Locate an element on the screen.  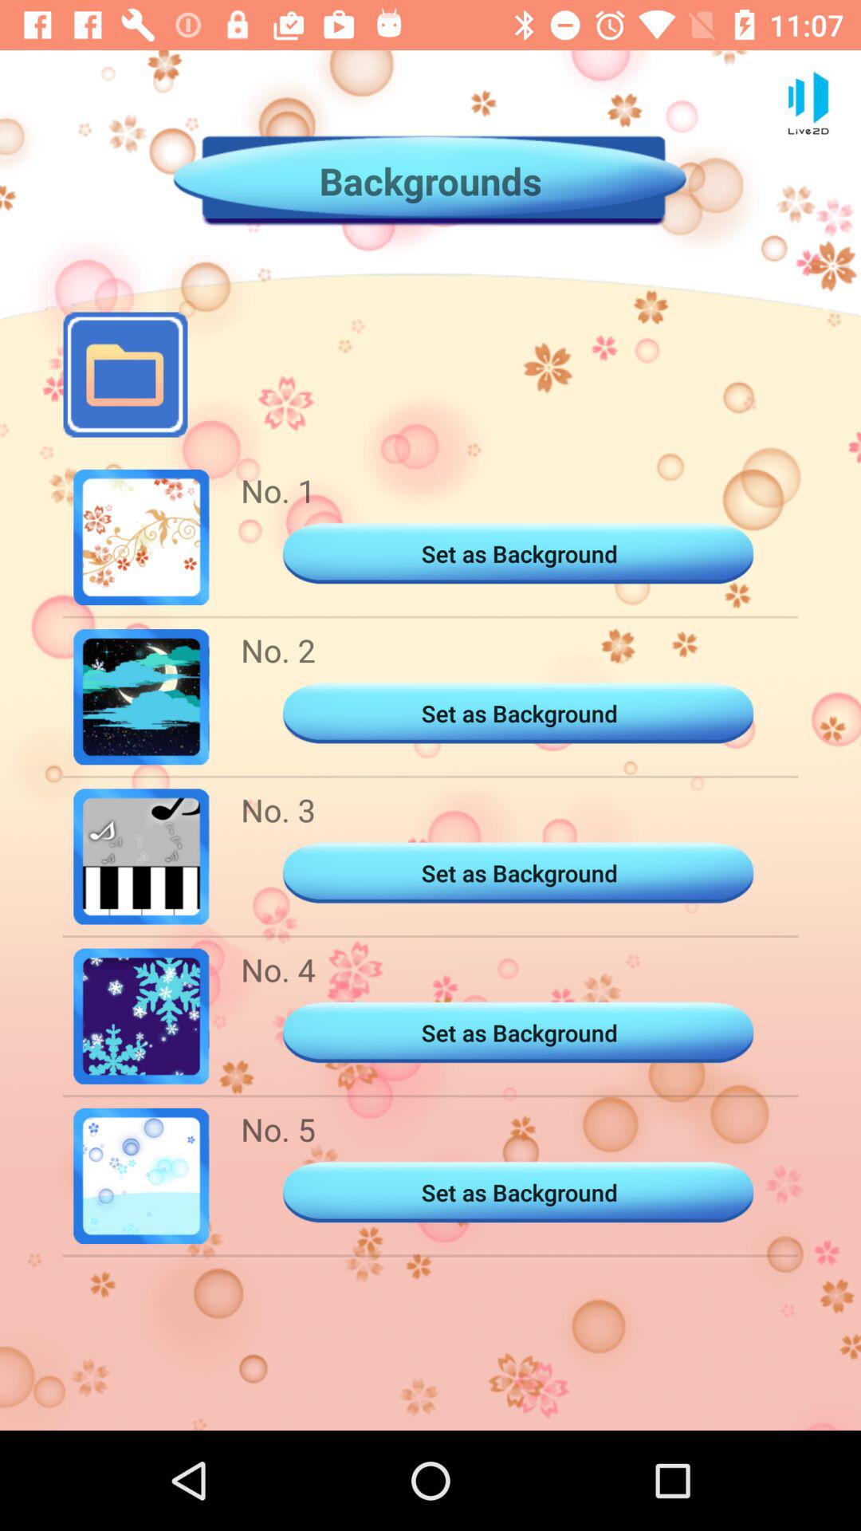
go to files is located at coordinates (125, 375).